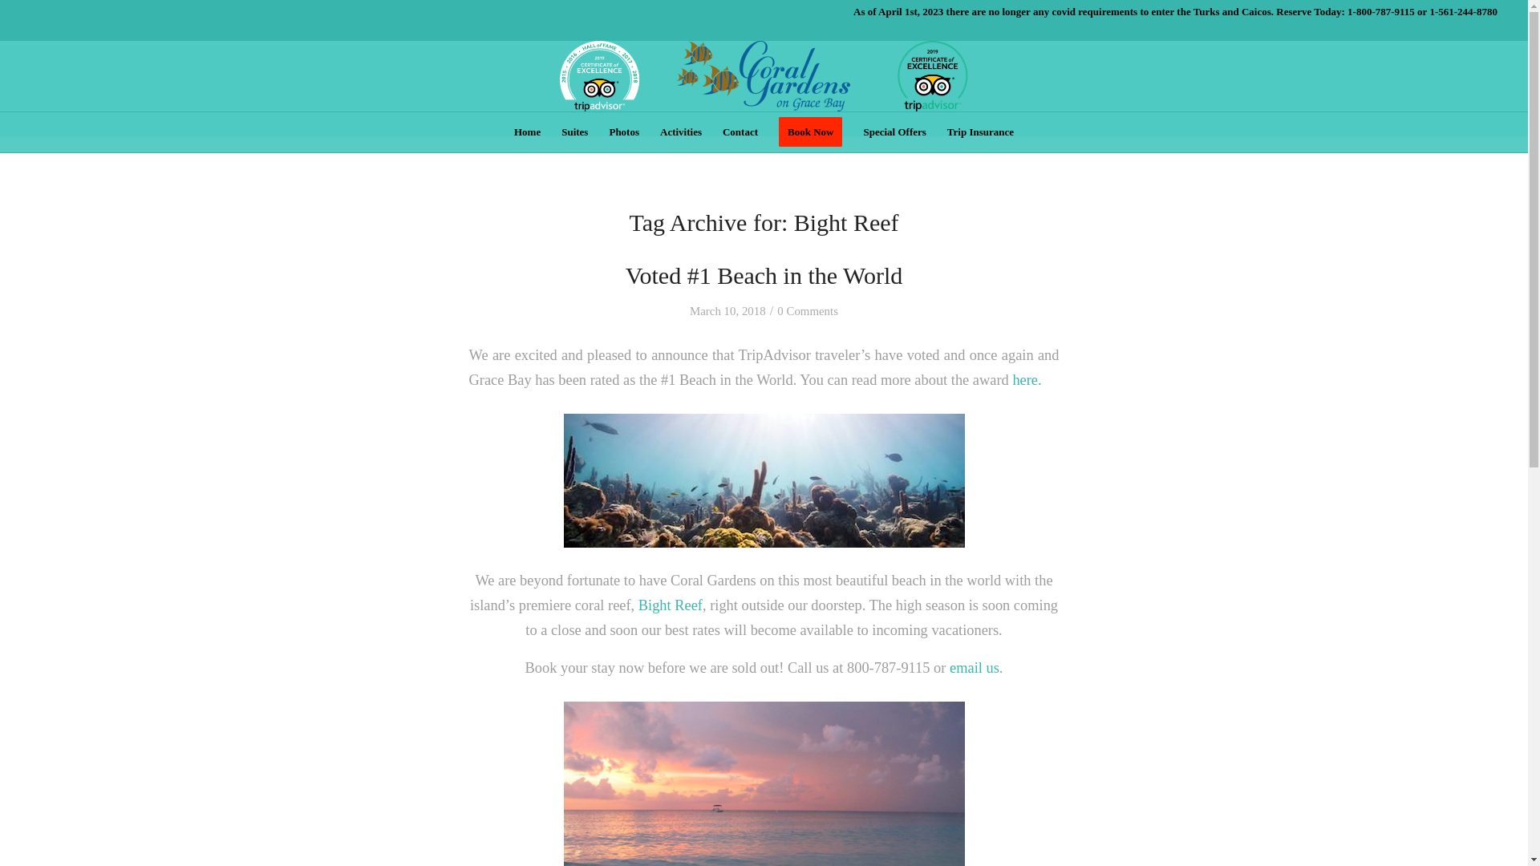 This screenshot has height=866, width=1540. I want to click on email us, so click(975, 667).